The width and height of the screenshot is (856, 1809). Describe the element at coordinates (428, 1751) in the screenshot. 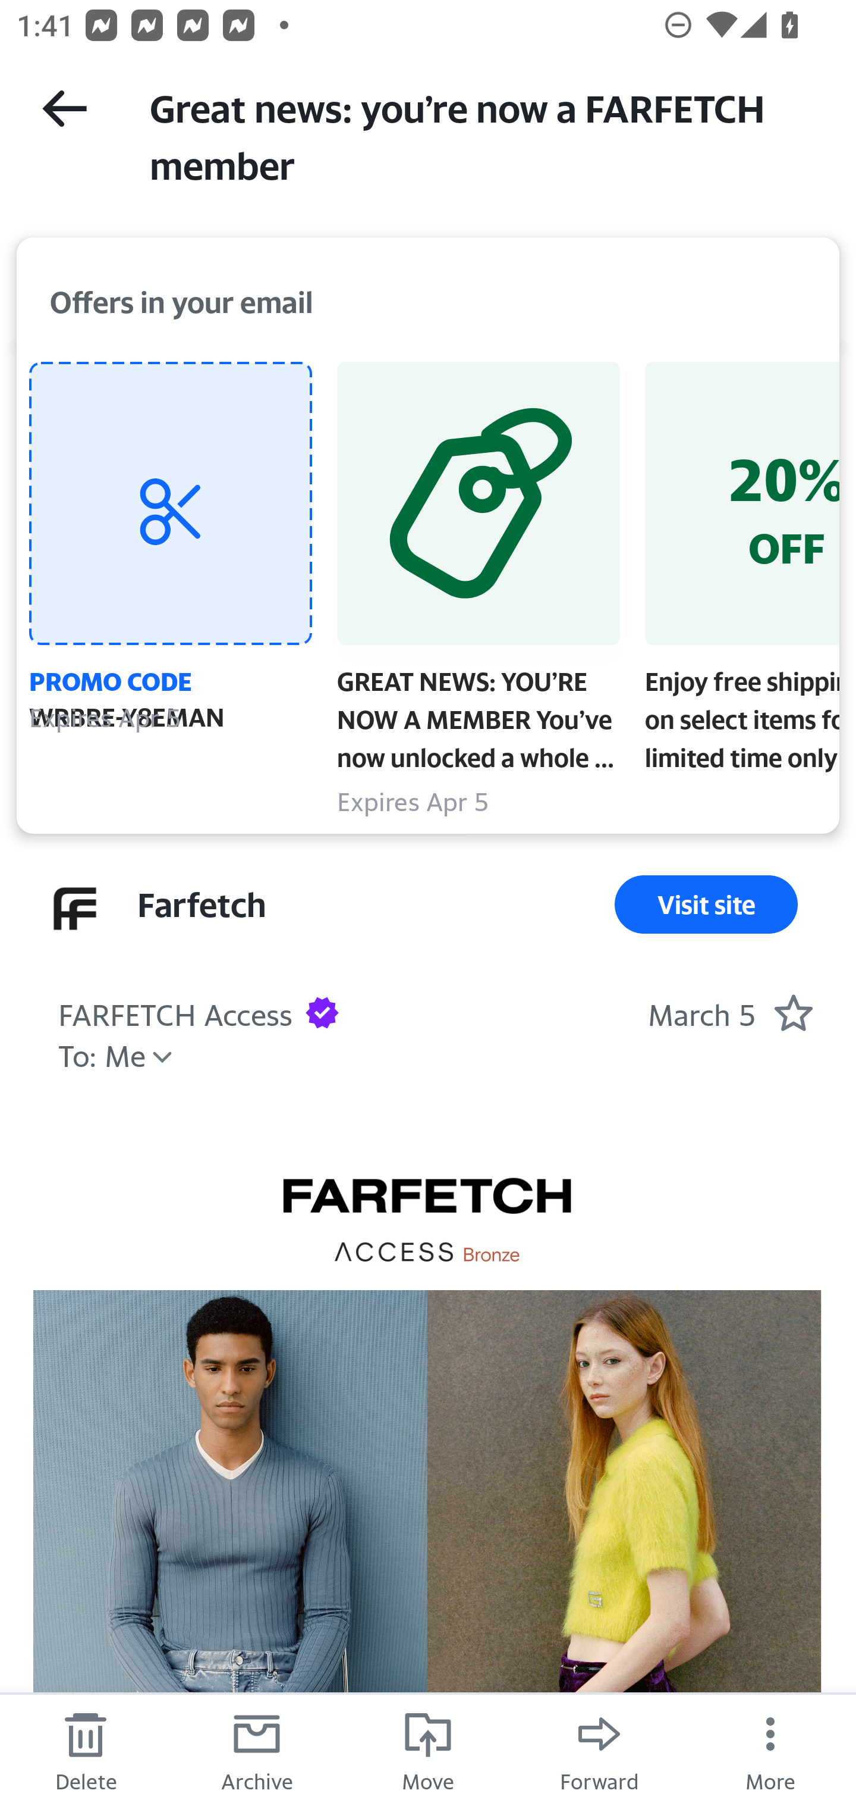

I see `Move` at that location.